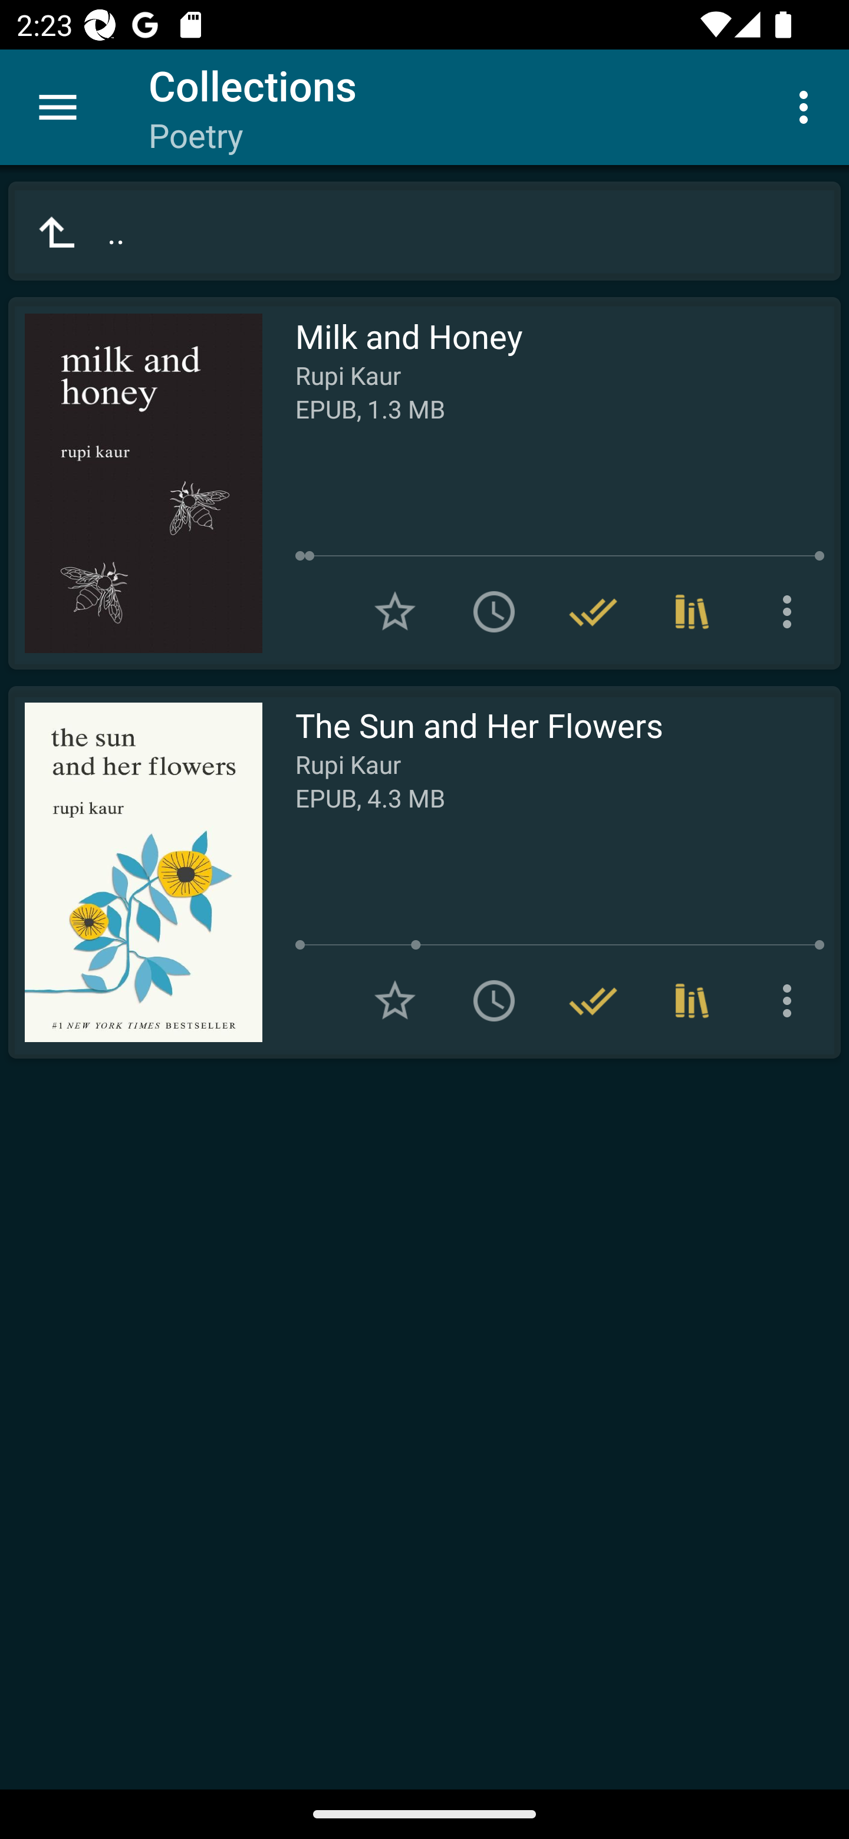  Describe the element at coordinates (692, 1000) in the screenshot. I see `Collections (1)` at that location.